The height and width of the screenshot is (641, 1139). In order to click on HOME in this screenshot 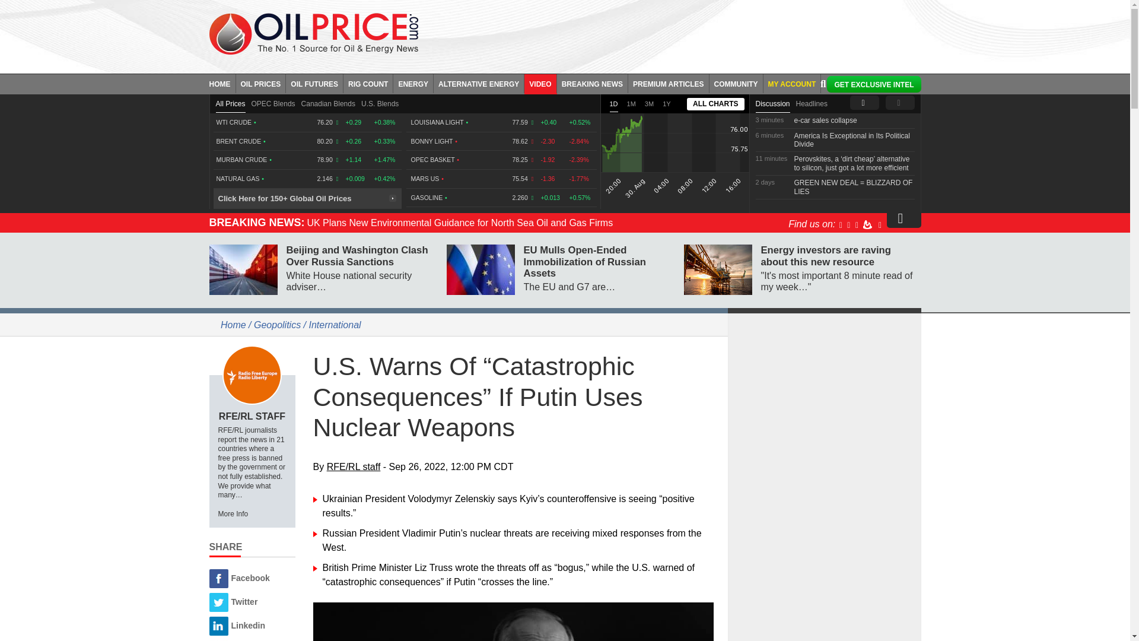, I will do `click(222, 83)`.